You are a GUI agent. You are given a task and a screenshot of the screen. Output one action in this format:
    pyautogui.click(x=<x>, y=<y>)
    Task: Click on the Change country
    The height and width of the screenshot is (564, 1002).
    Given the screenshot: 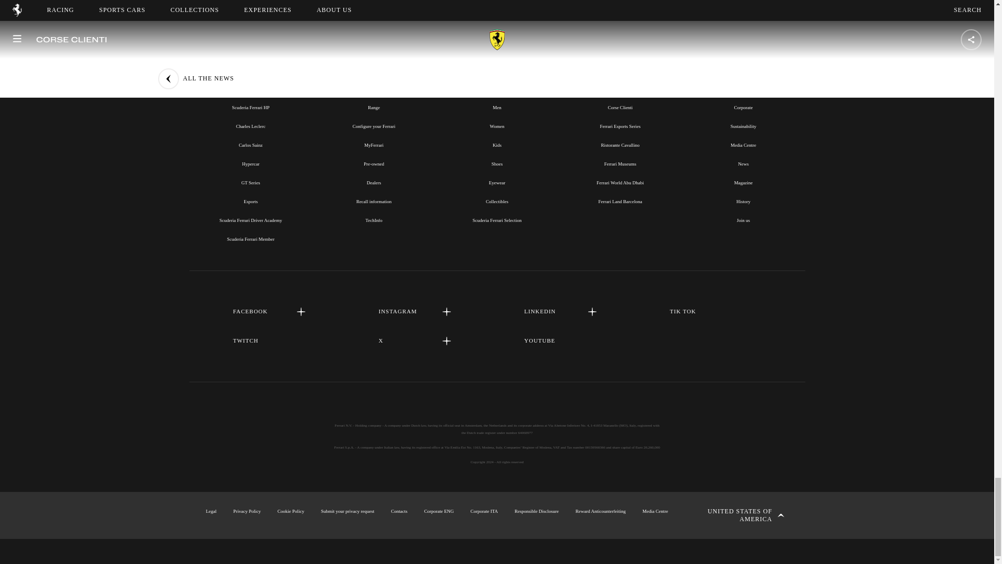 What is the action you would take?
    pyautogui.click(x=738, y=515)
    